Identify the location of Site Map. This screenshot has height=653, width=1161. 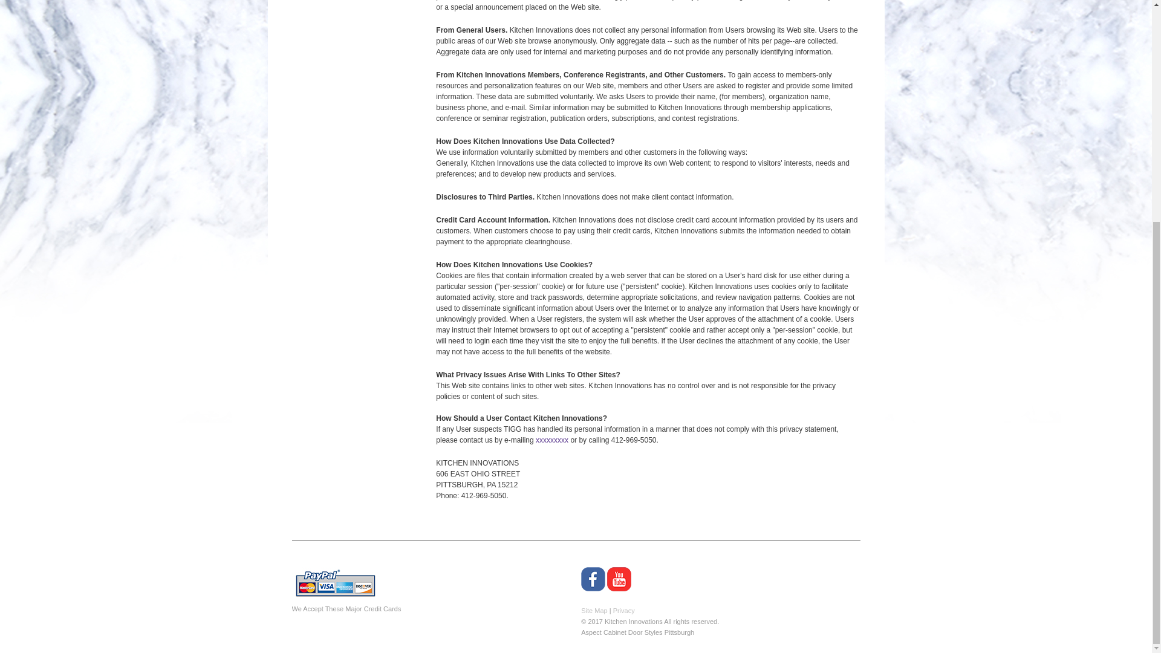
(594, 611).